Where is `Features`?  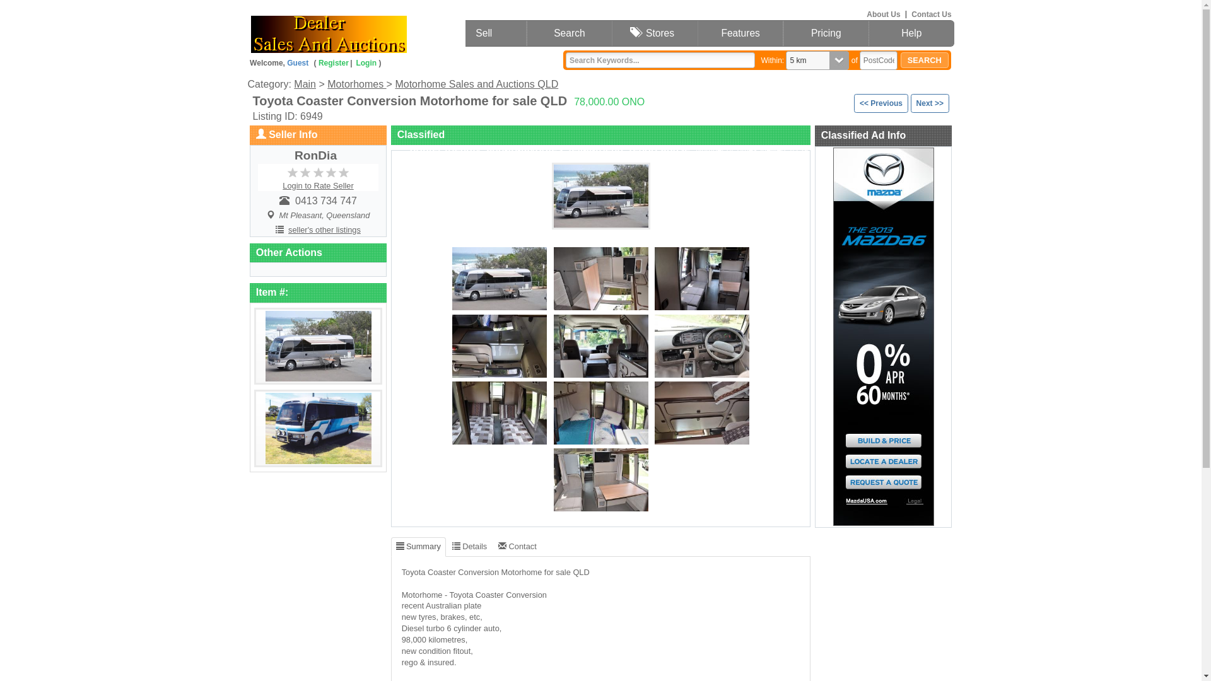
Features is located at coordinates (740, 34).